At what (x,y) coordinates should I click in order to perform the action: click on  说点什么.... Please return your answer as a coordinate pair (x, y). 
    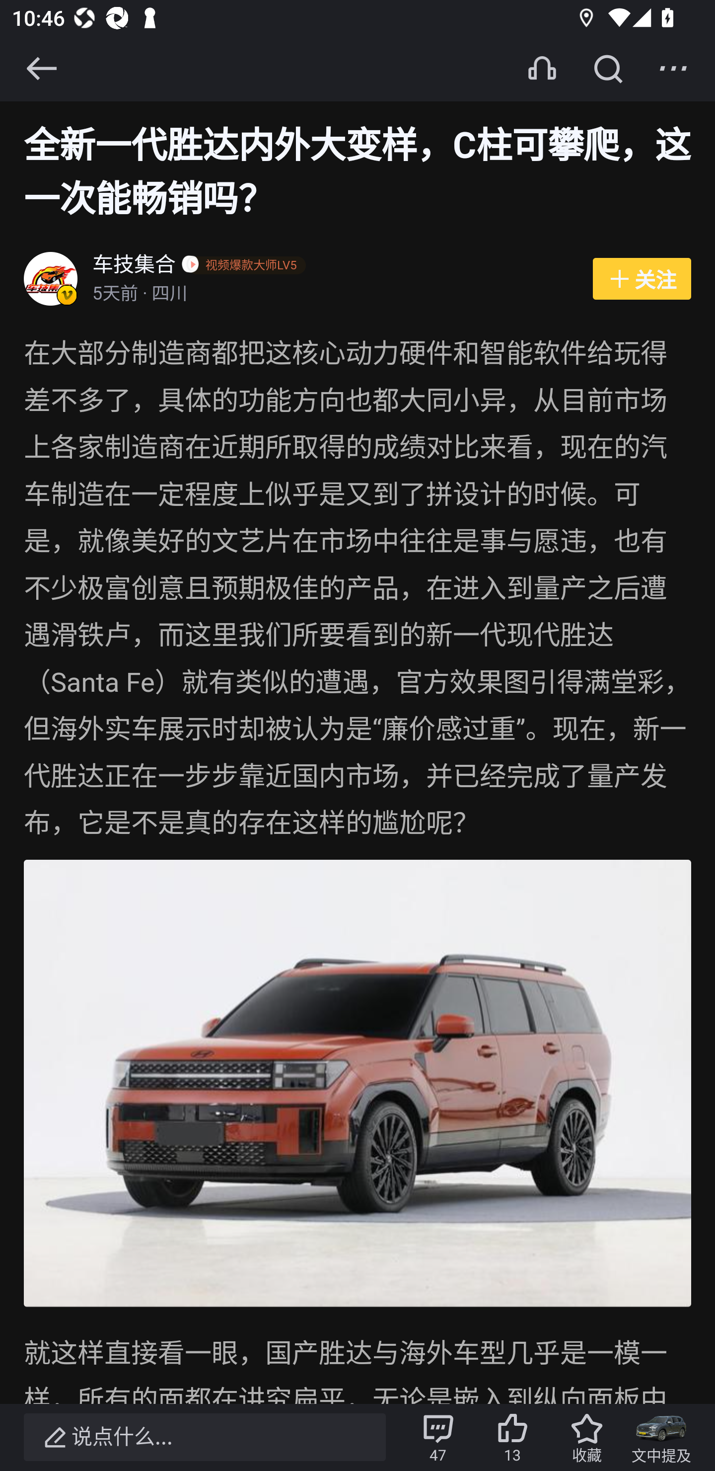
    Looking at the image, I should click on (205, 1437).